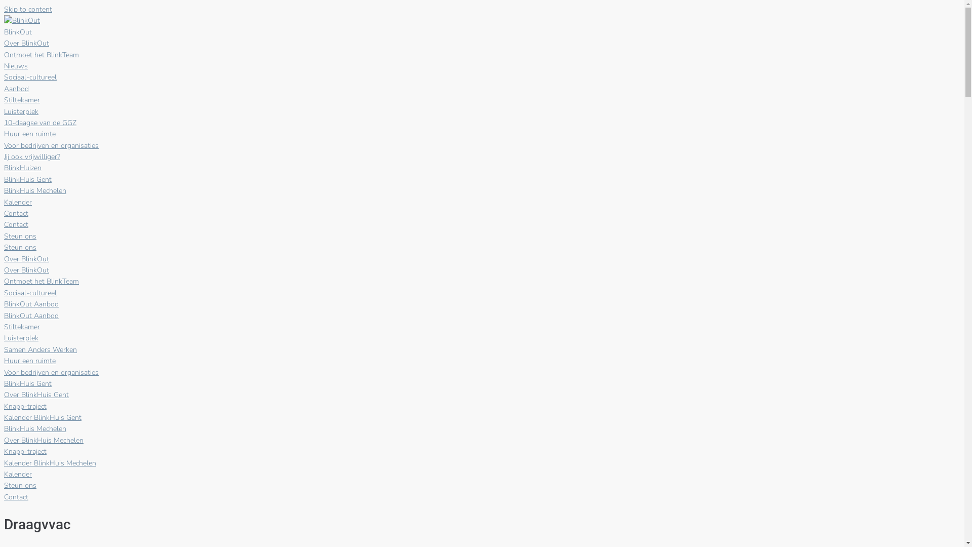 The width and height of the screenshot is (972, 547). Describe the element at coordinates (21, 111) in the screenshot. I see `Luisterplek` at that location.